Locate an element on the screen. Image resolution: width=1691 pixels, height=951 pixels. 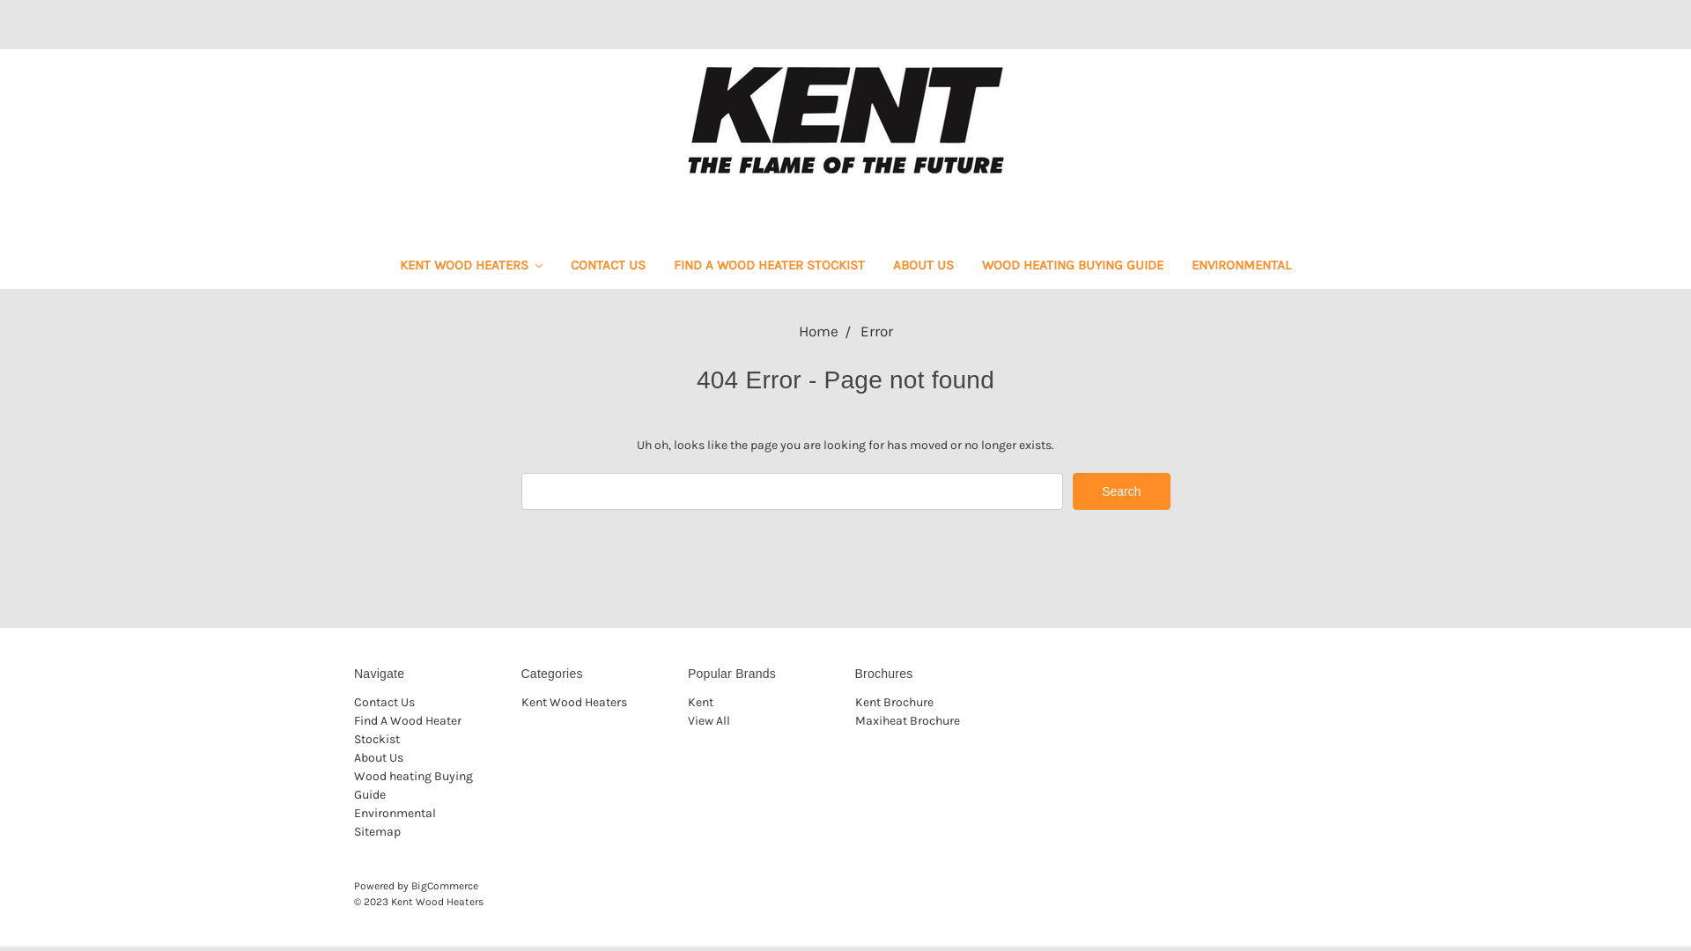
FIND A WOOD HEATER STOCKIST is located at coordinates (770, 268).